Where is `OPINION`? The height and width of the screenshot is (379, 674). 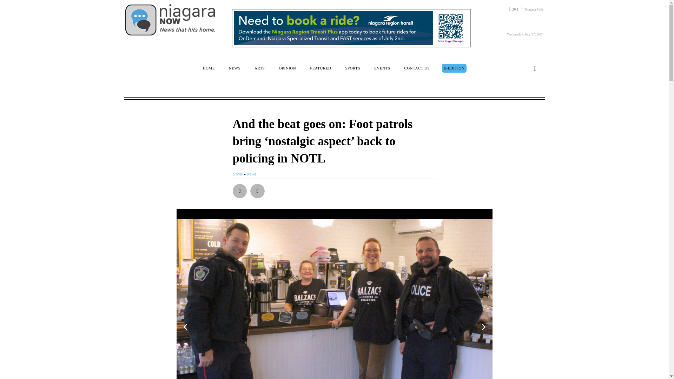
OPINION is located at coordinates (287, 68).